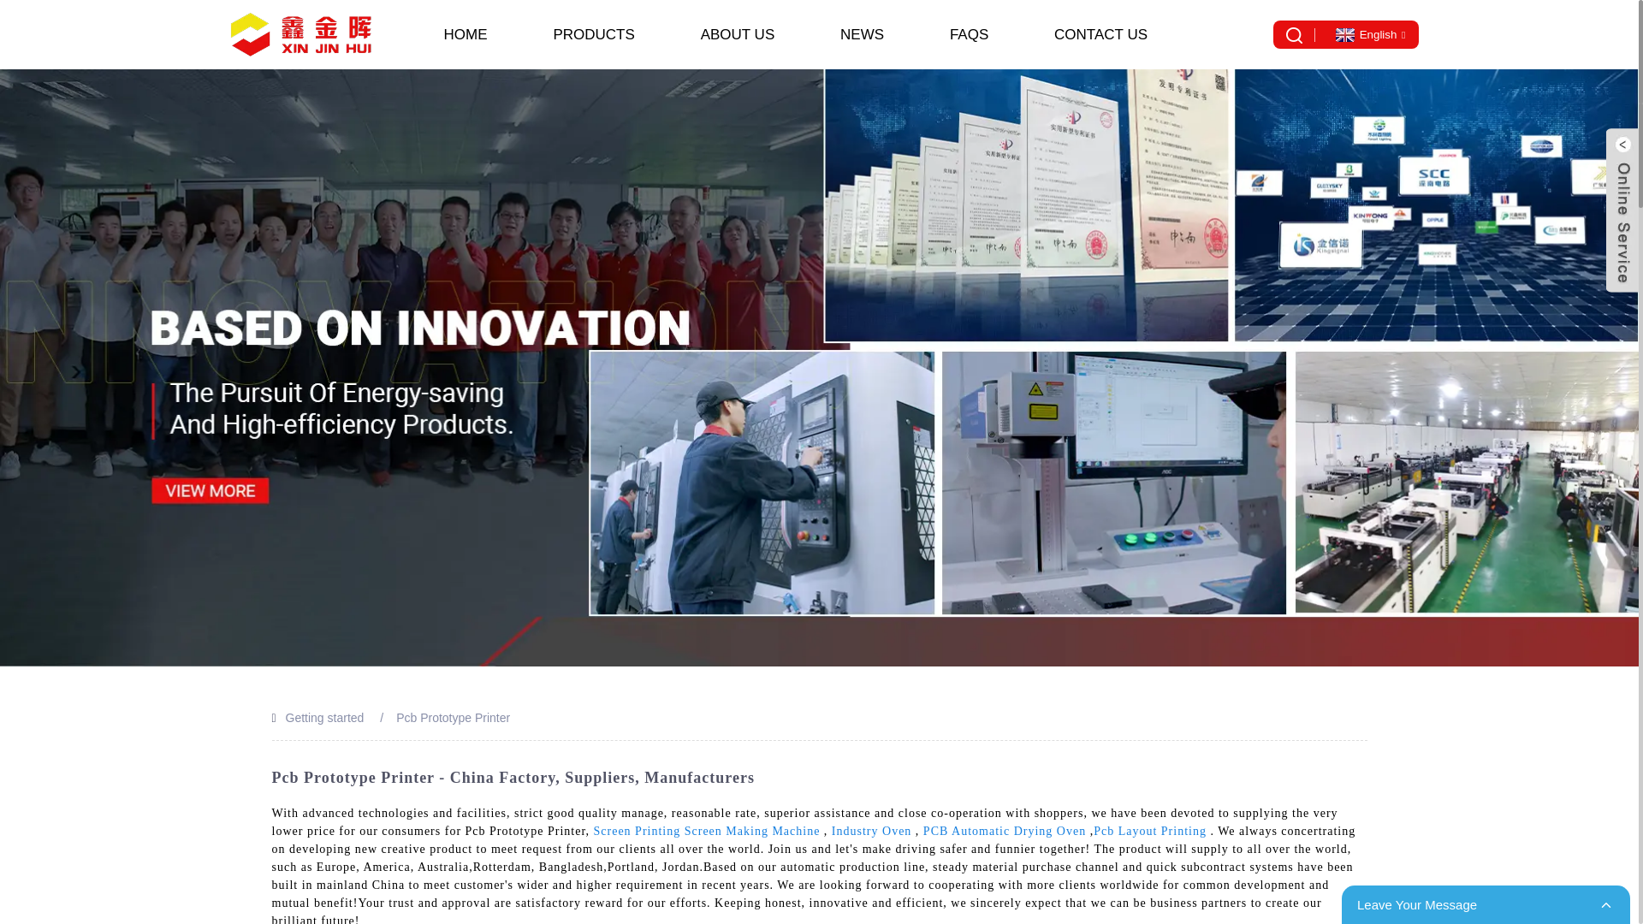 This screenshot has height=924, width=1643. What do you see at coordinates (738, 34) in the screenshot?
I see `ABOUT US` at bounding box center [738, 34].